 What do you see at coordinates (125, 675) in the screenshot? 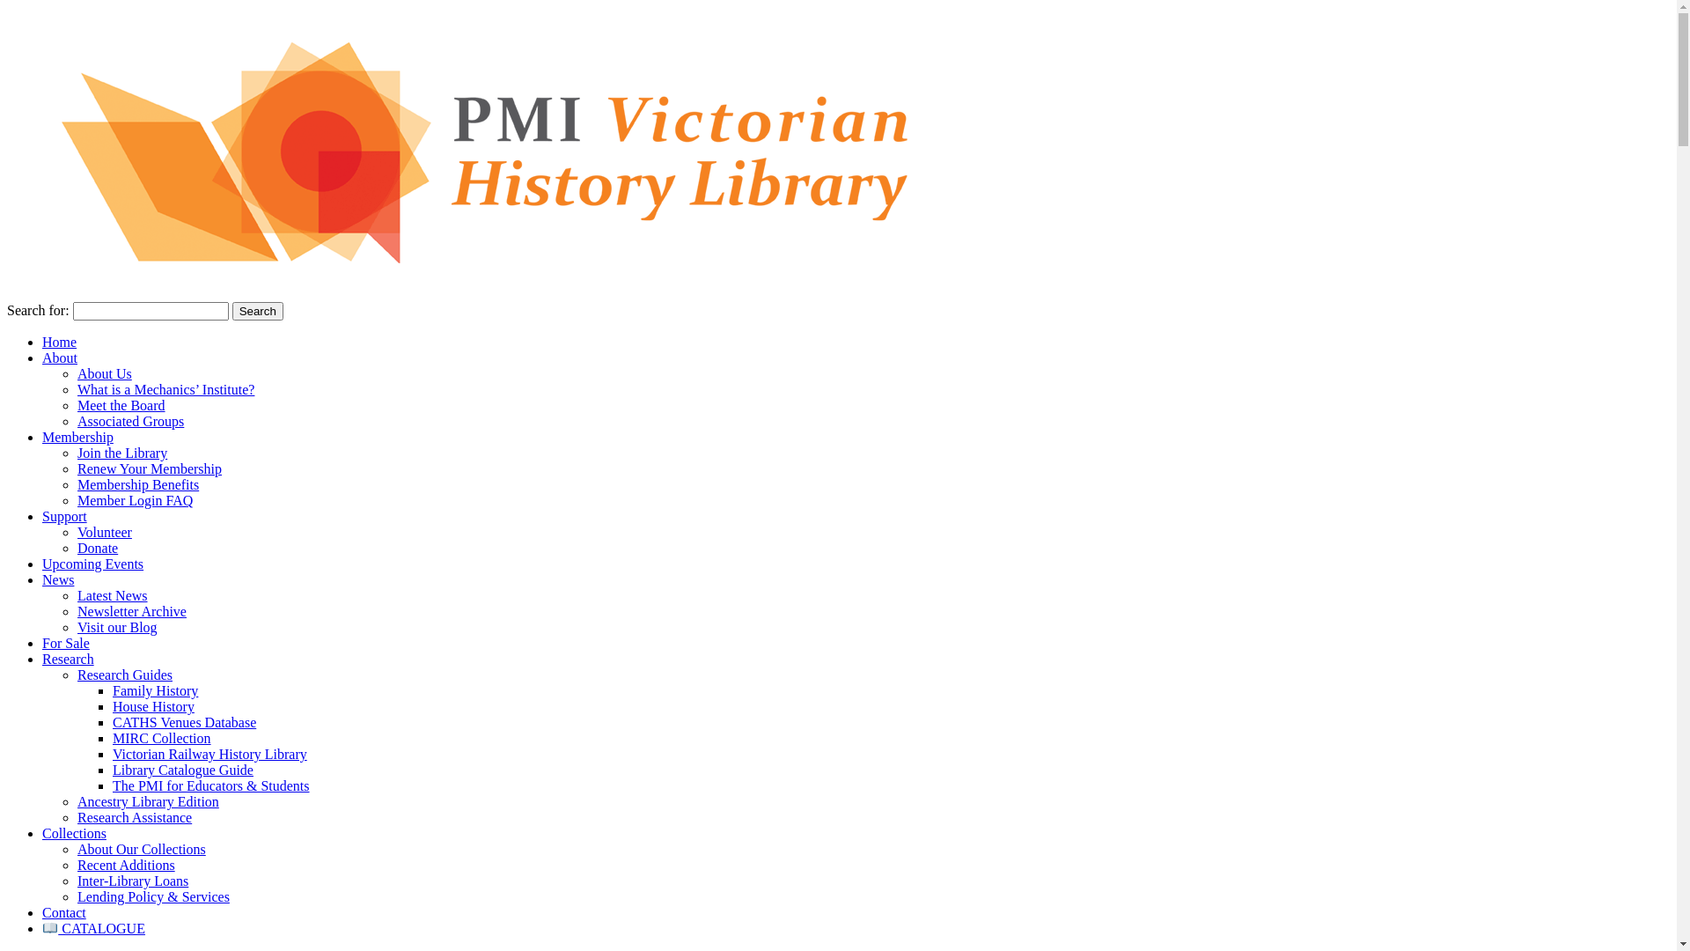
I see `Research Guides` at bounding box center [125, 675].